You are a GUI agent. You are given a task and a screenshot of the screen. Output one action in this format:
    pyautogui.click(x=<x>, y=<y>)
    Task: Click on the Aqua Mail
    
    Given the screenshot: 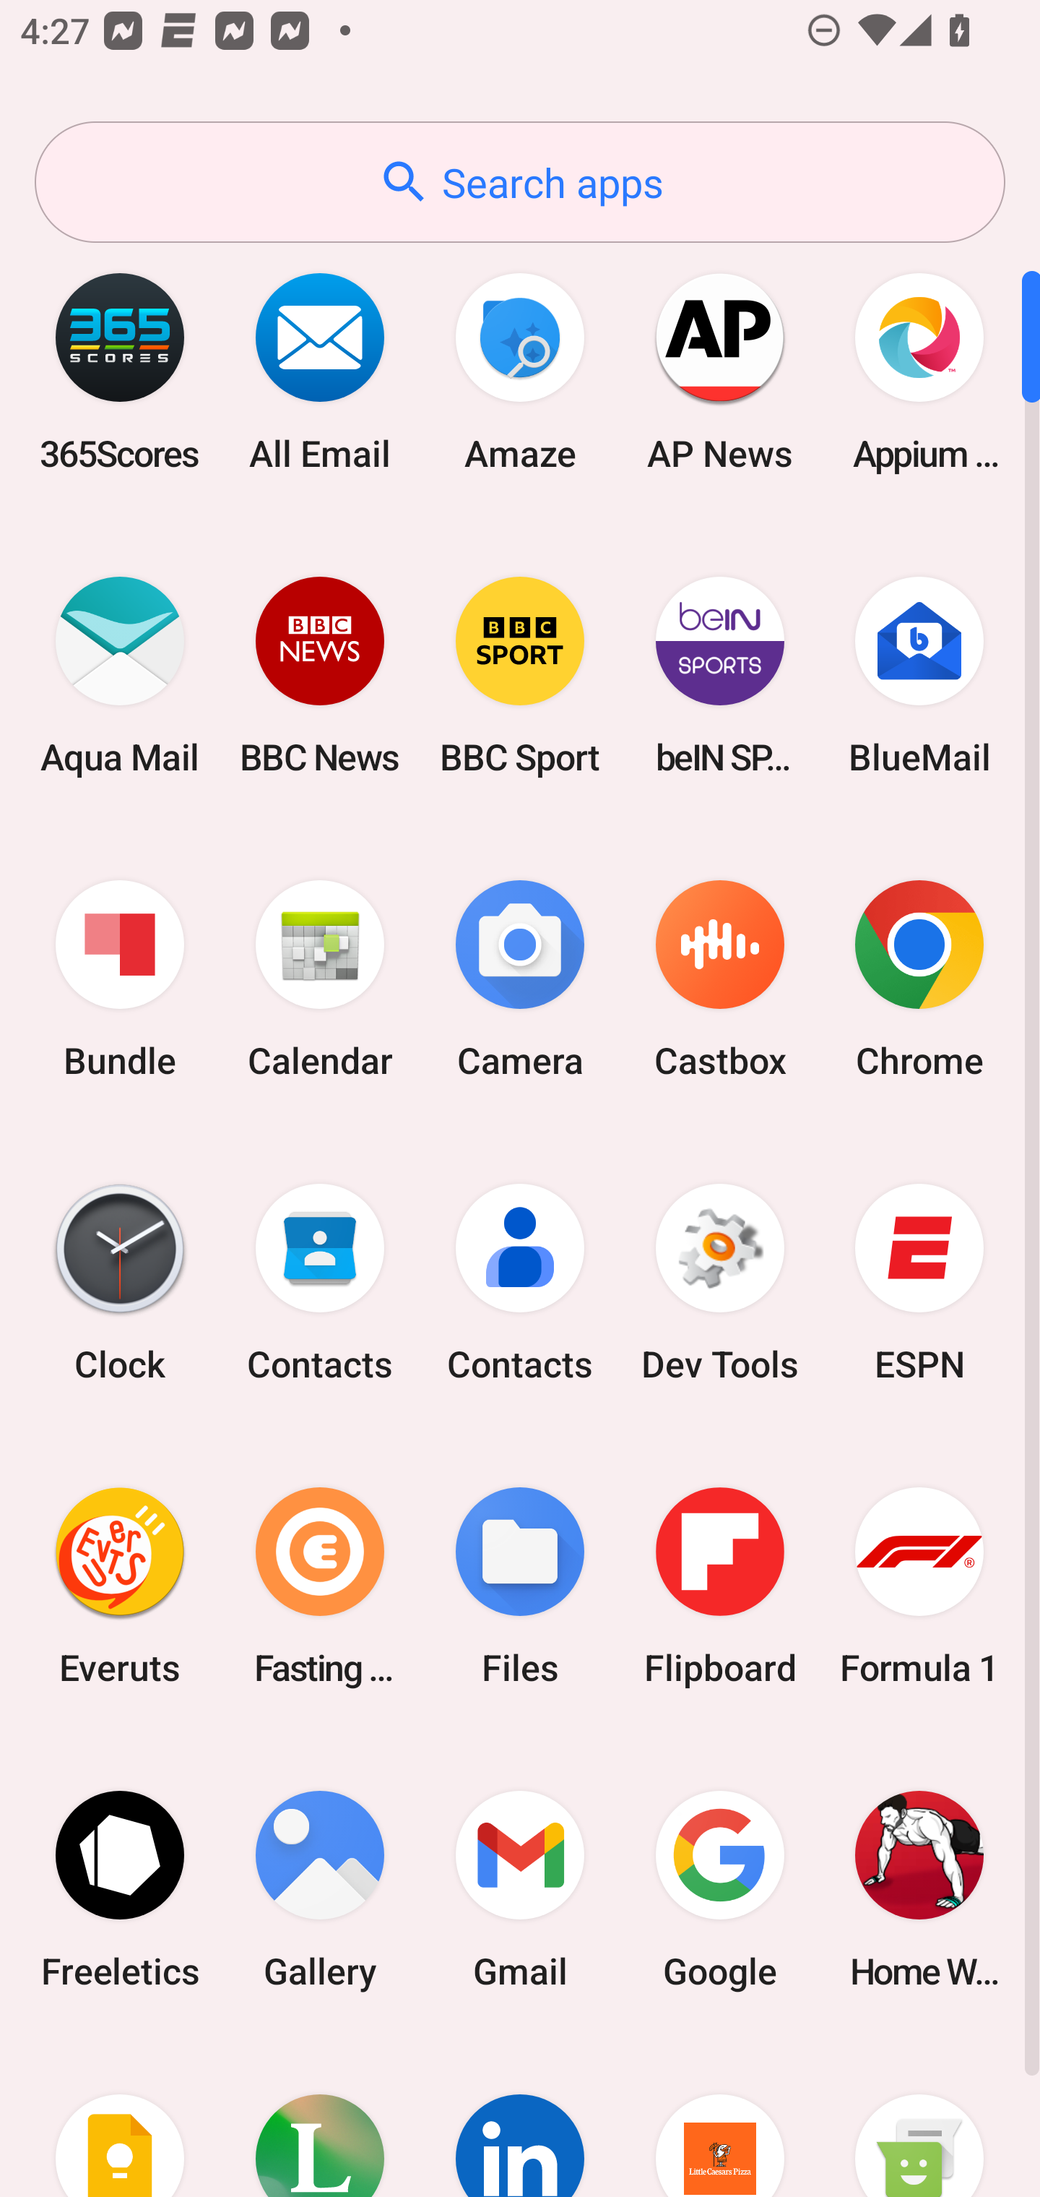 What is the action you would take?
    pyautogui.click(x=120, y=675)
    